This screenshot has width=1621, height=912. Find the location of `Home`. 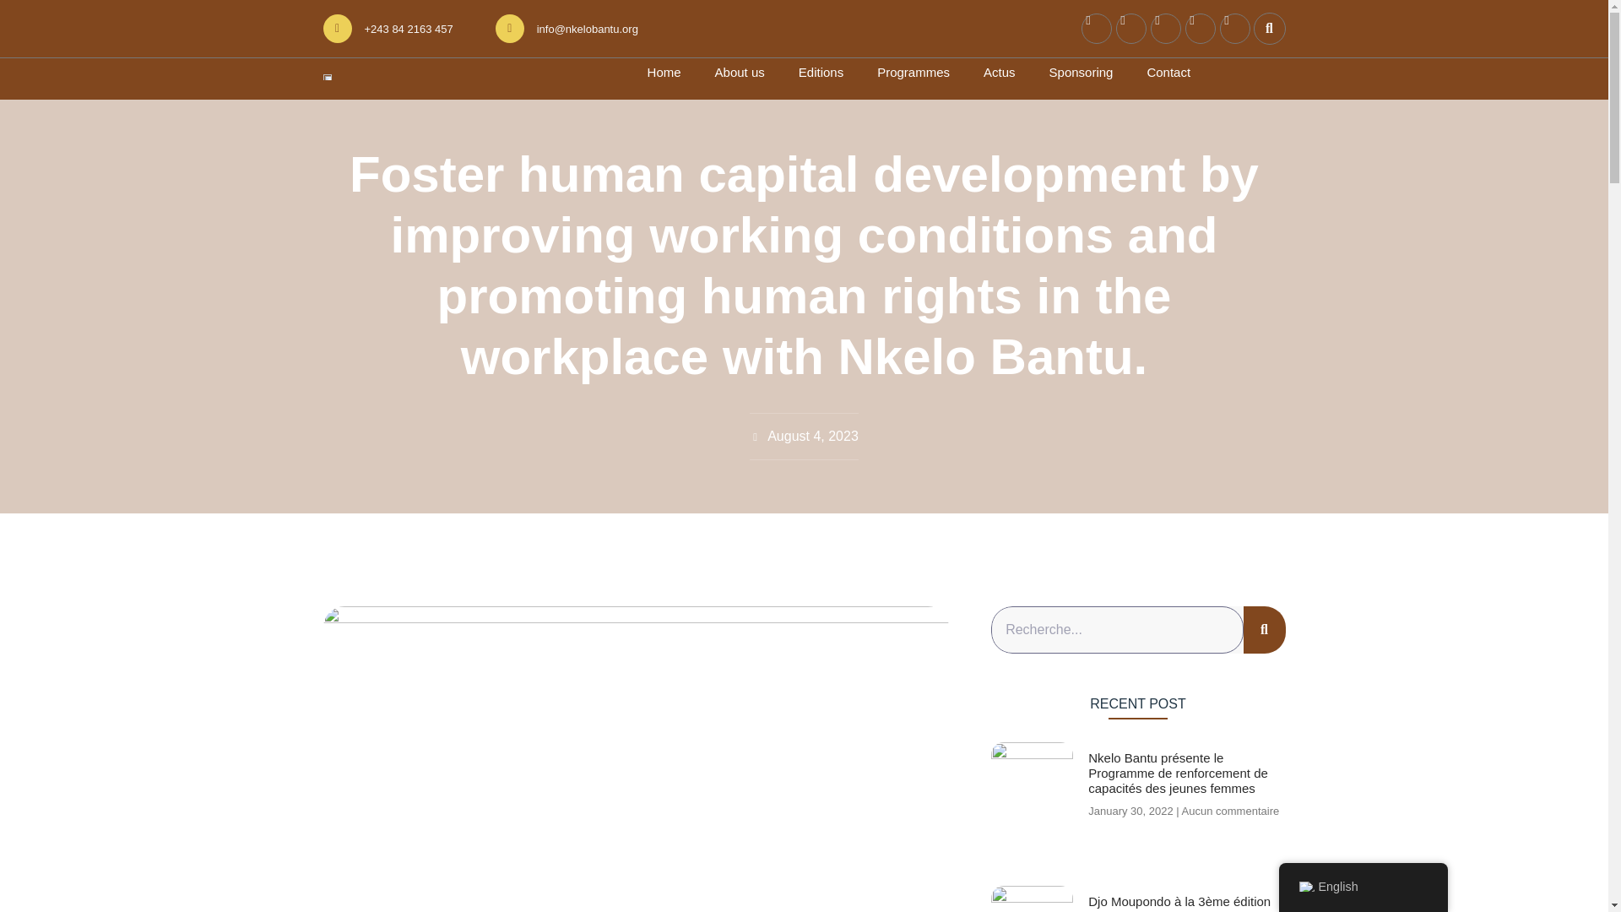

Home is located at coordinates (664, 73).